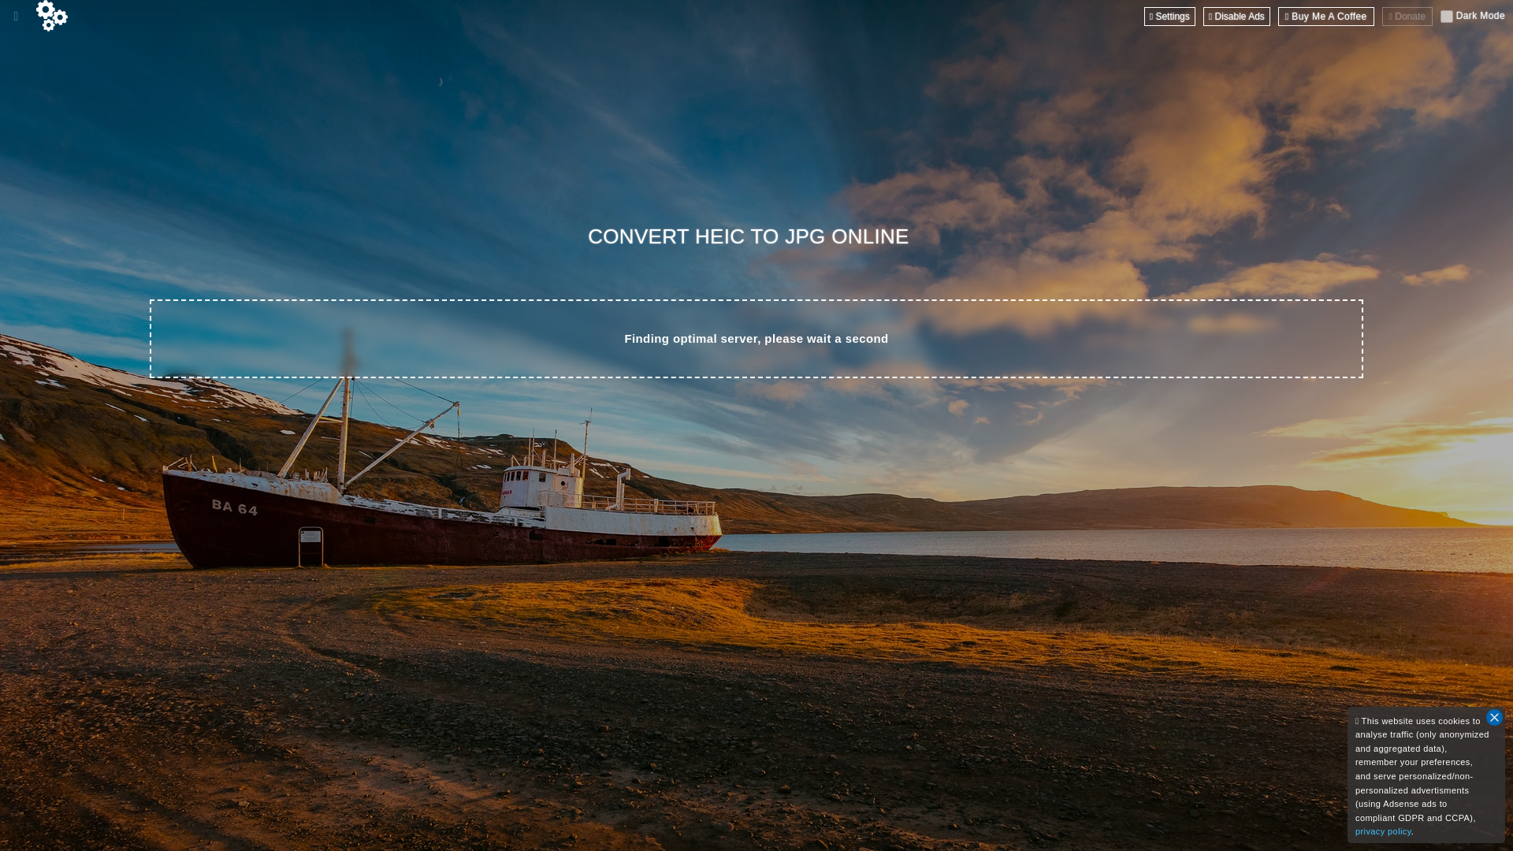  What do you see at coordinates (16, 16) in the screenshot?
I see `Show or hide the menu` at bounding box center [16, 16].